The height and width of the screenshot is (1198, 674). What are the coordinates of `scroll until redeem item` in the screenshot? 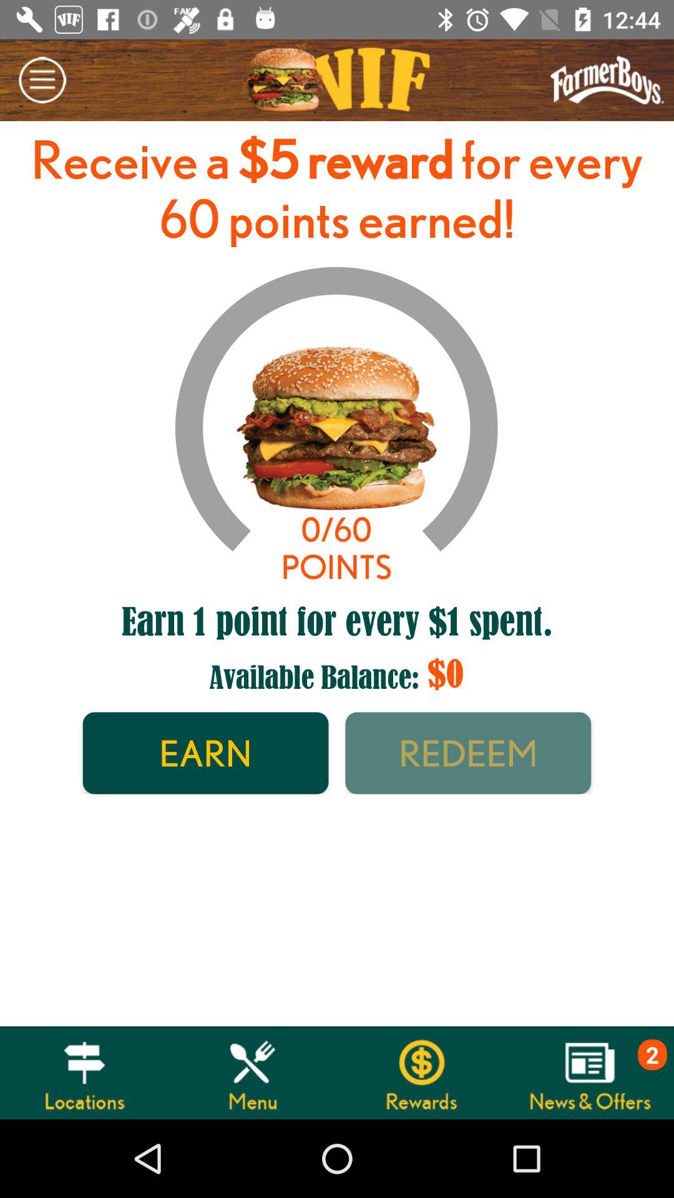 It's located at (468, 752).